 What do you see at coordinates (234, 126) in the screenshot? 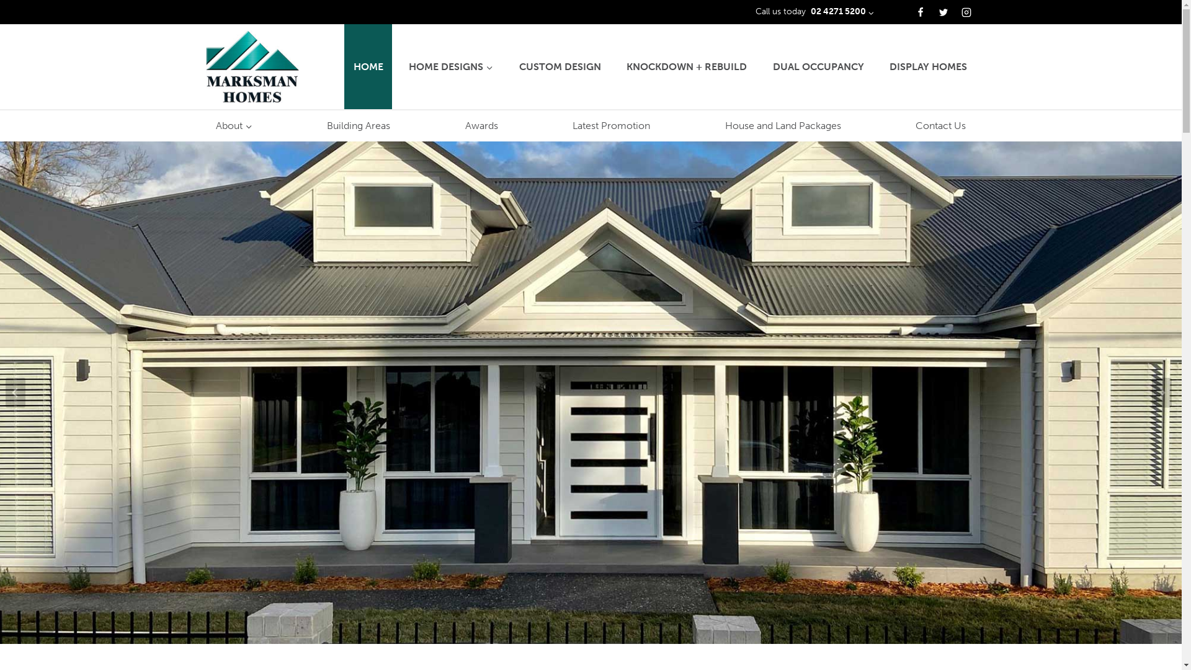
I see `About` at bounding box center [234, 126].